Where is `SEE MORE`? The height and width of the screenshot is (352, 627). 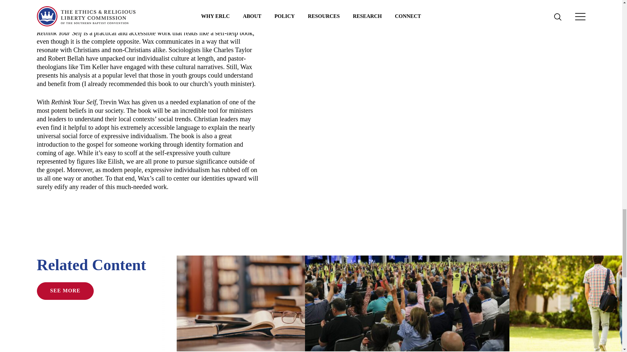 SEE MORE is located at coordinates (65, 291).